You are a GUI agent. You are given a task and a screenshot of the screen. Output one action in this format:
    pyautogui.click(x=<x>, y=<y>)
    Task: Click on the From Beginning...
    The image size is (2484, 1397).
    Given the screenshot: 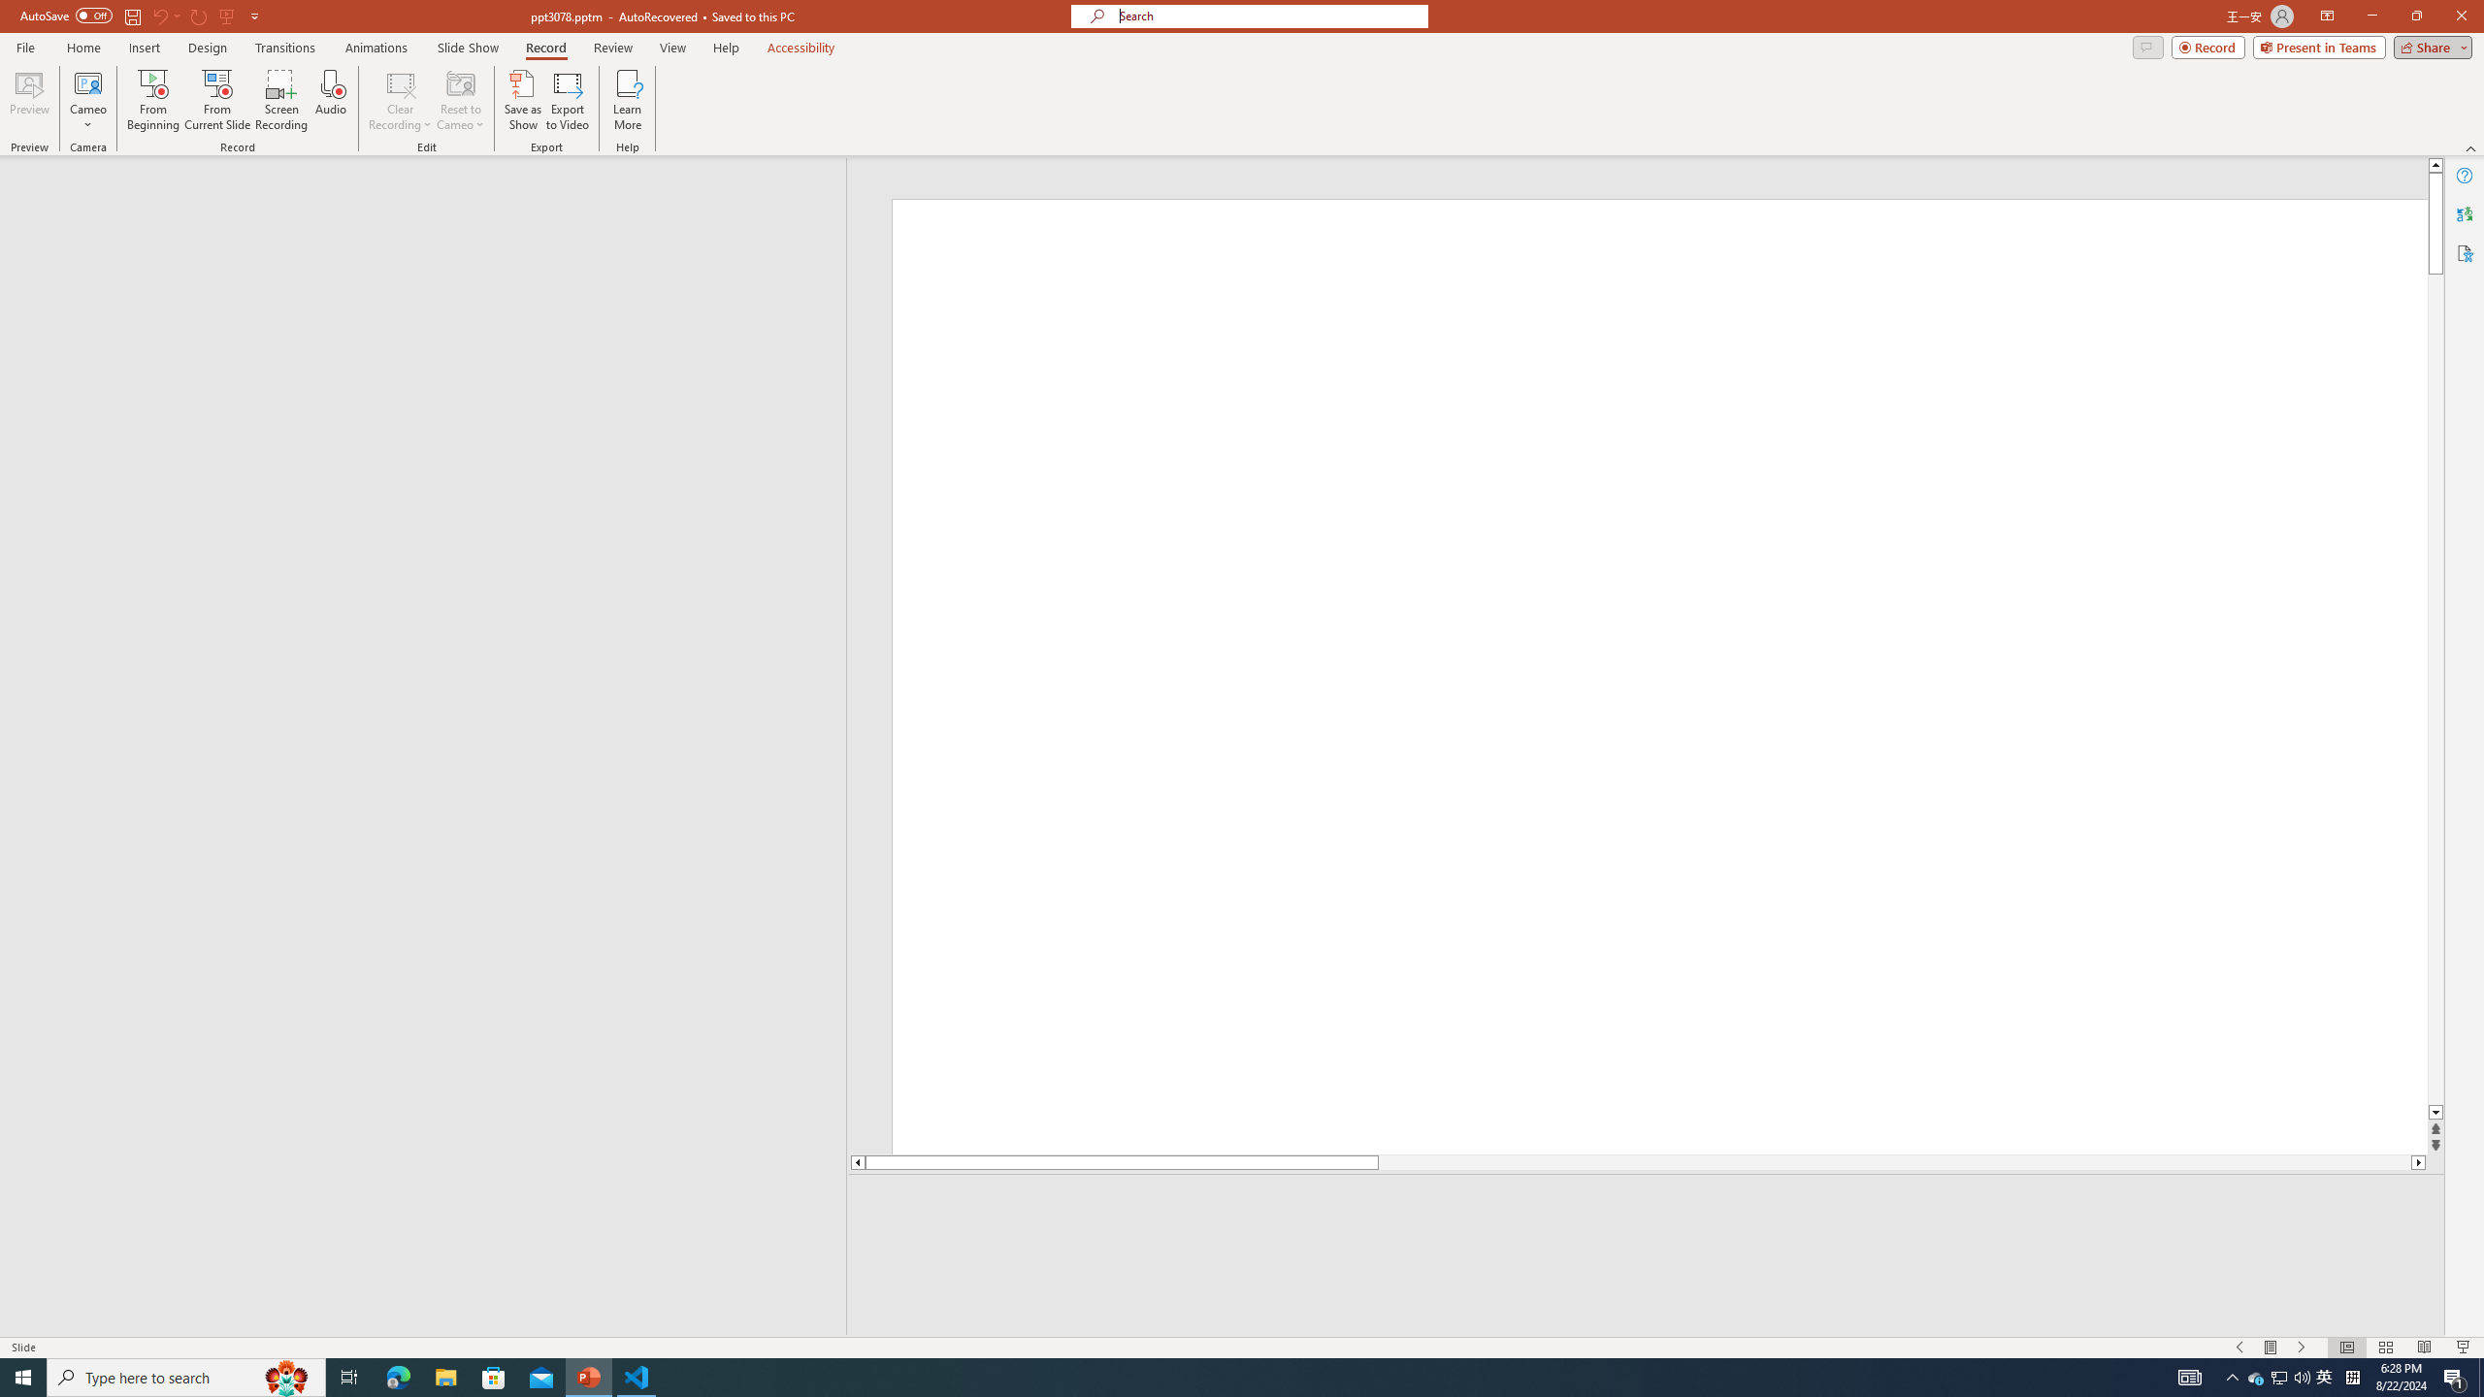 What is the action you would take?
    pyautogui.click(x=152, y=100)
    